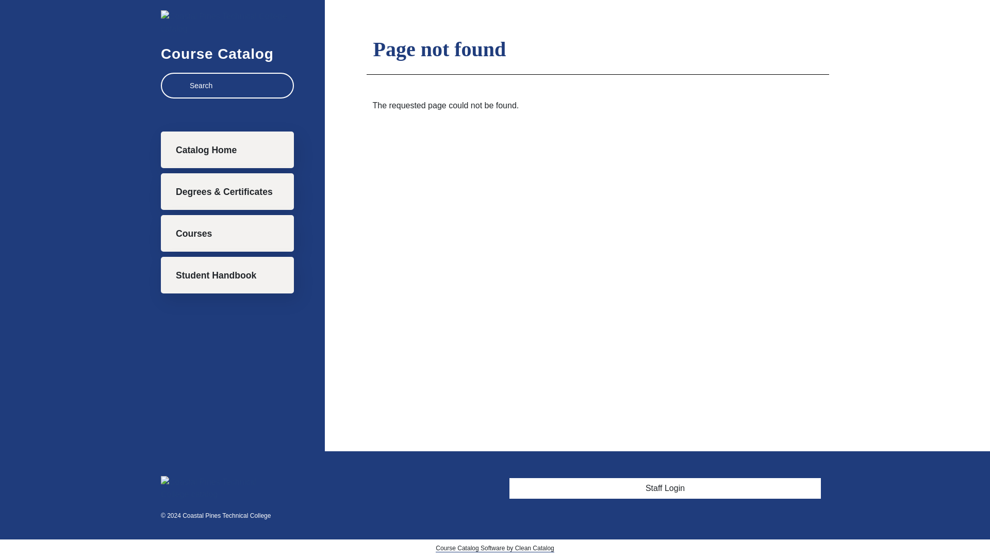  Describe the element at coordinates (665, 488) in the screenshot. I see `Staff Login` at that location.